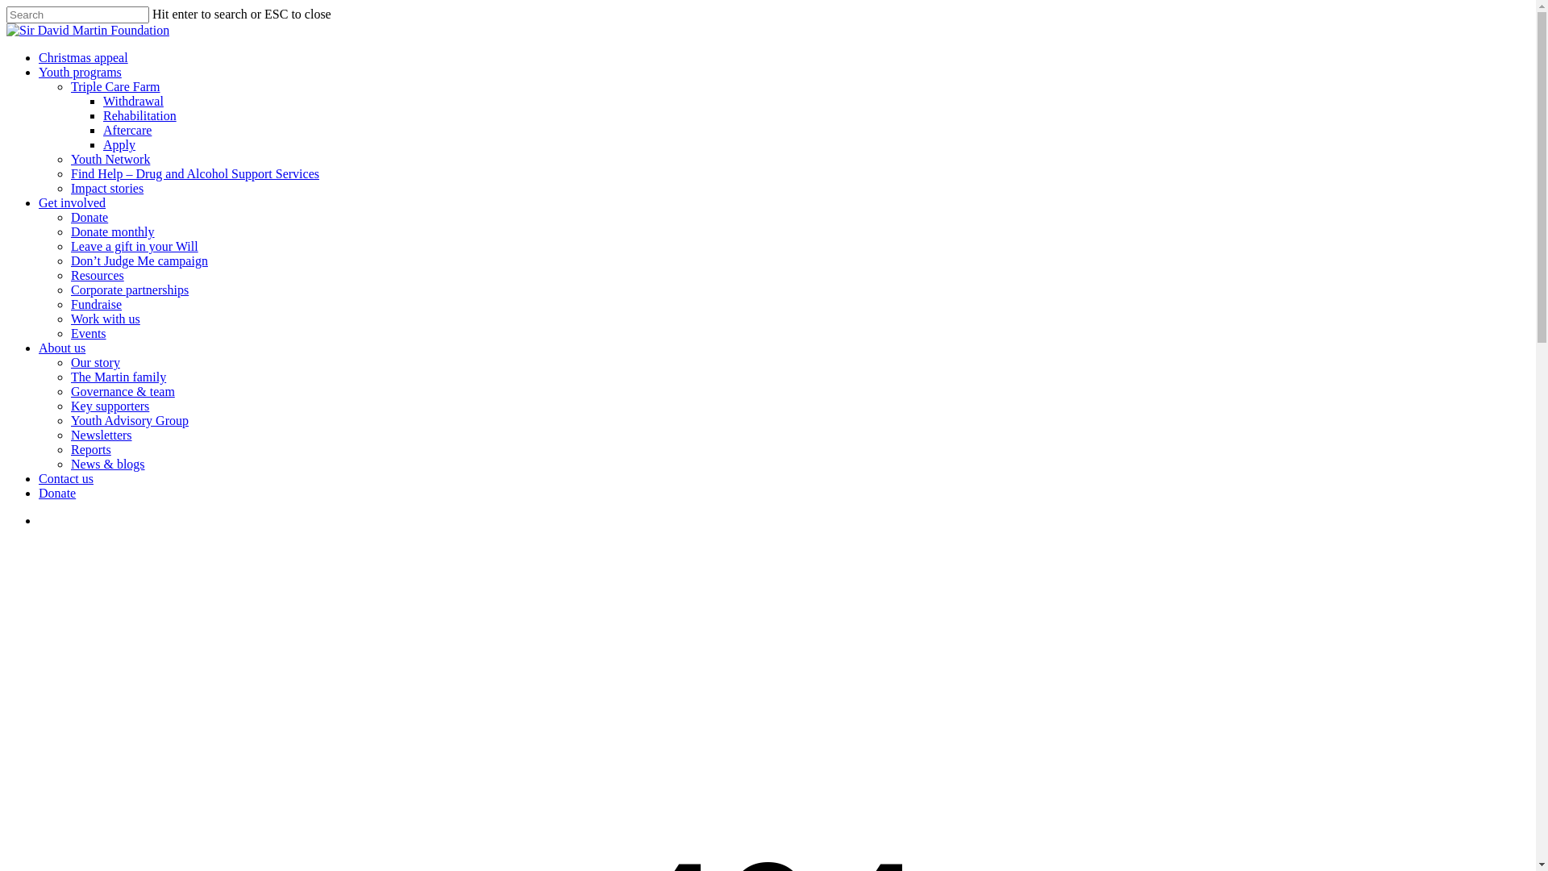 The height and width of the screenshot is (871, 1548). What do you see at coordinates (134, 102) in the screenshot?
I see `Withdrawal` at bounding box center [134, 102].